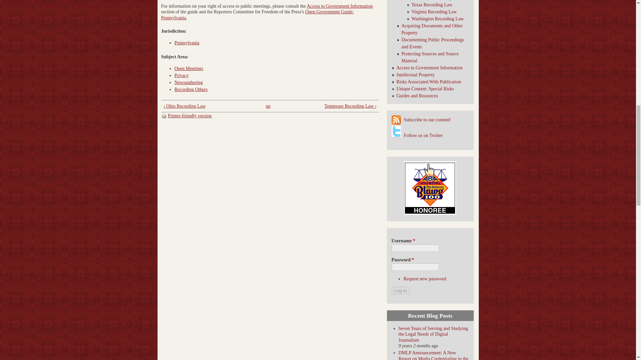 Image resolution: width=641 pixels, height=360 pixels. What do you see at coordinates (208, 106) in the screenshot?
I see `Go to previous page` at bounding box center [208, 106].